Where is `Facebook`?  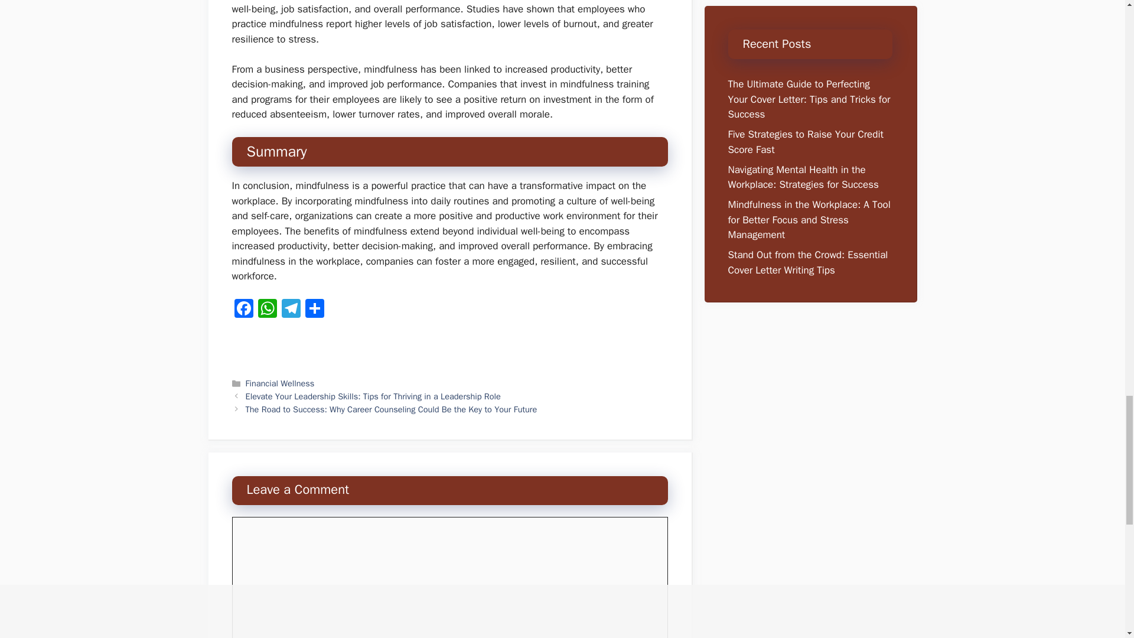
Facebook is located at coordinates (243, 310).